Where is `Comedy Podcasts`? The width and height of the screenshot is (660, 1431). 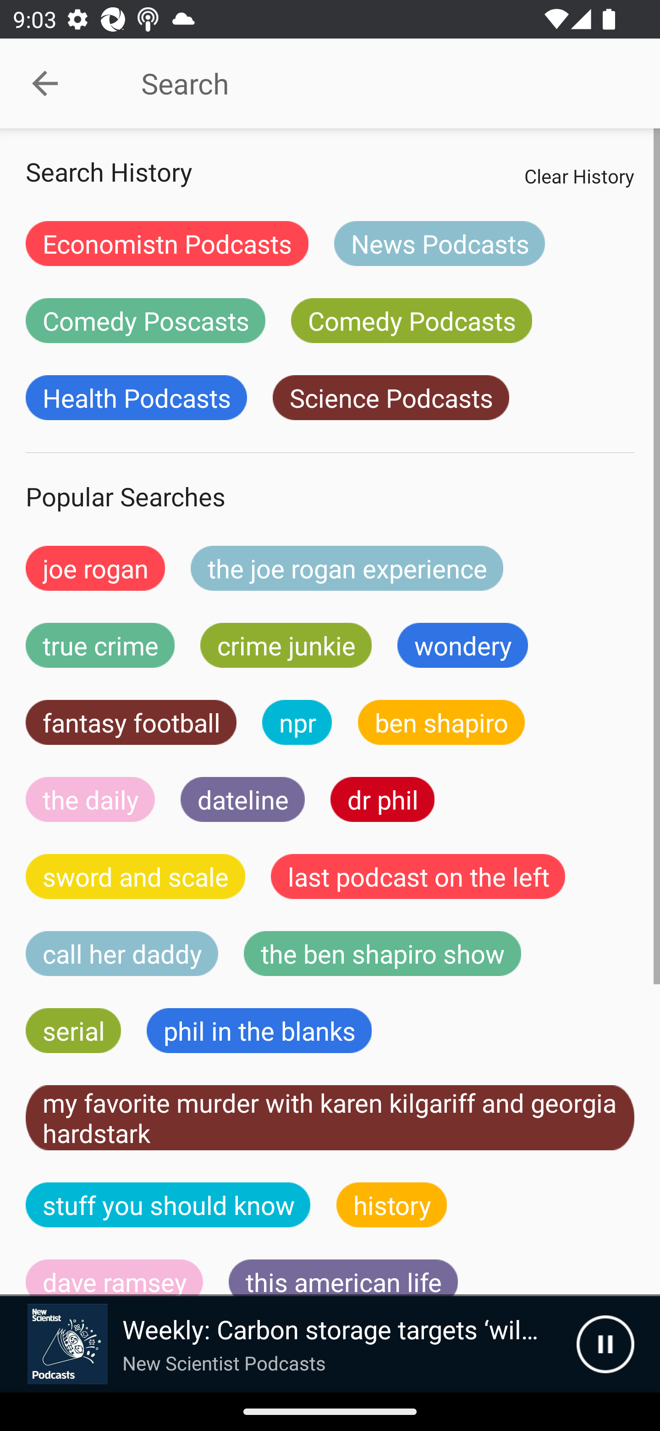
Comedy Podcasts is located at coordinates (412, 320).